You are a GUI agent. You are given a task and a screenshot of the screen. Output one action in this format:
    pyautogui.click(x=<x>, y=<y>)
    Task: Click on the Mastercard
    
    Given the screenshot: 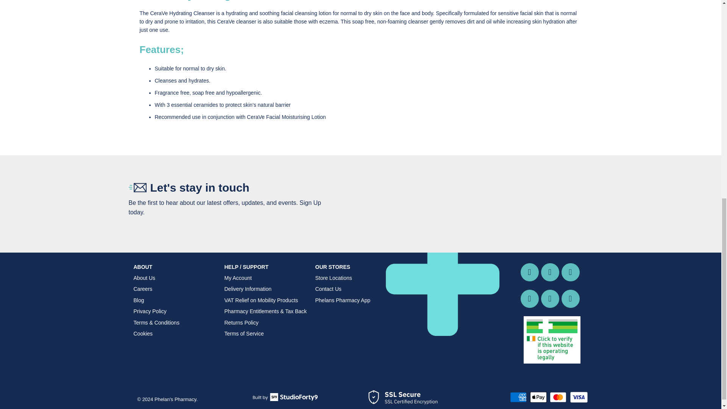 What is the action you would take?
    pyautogui.click(x=559, y=397)
    